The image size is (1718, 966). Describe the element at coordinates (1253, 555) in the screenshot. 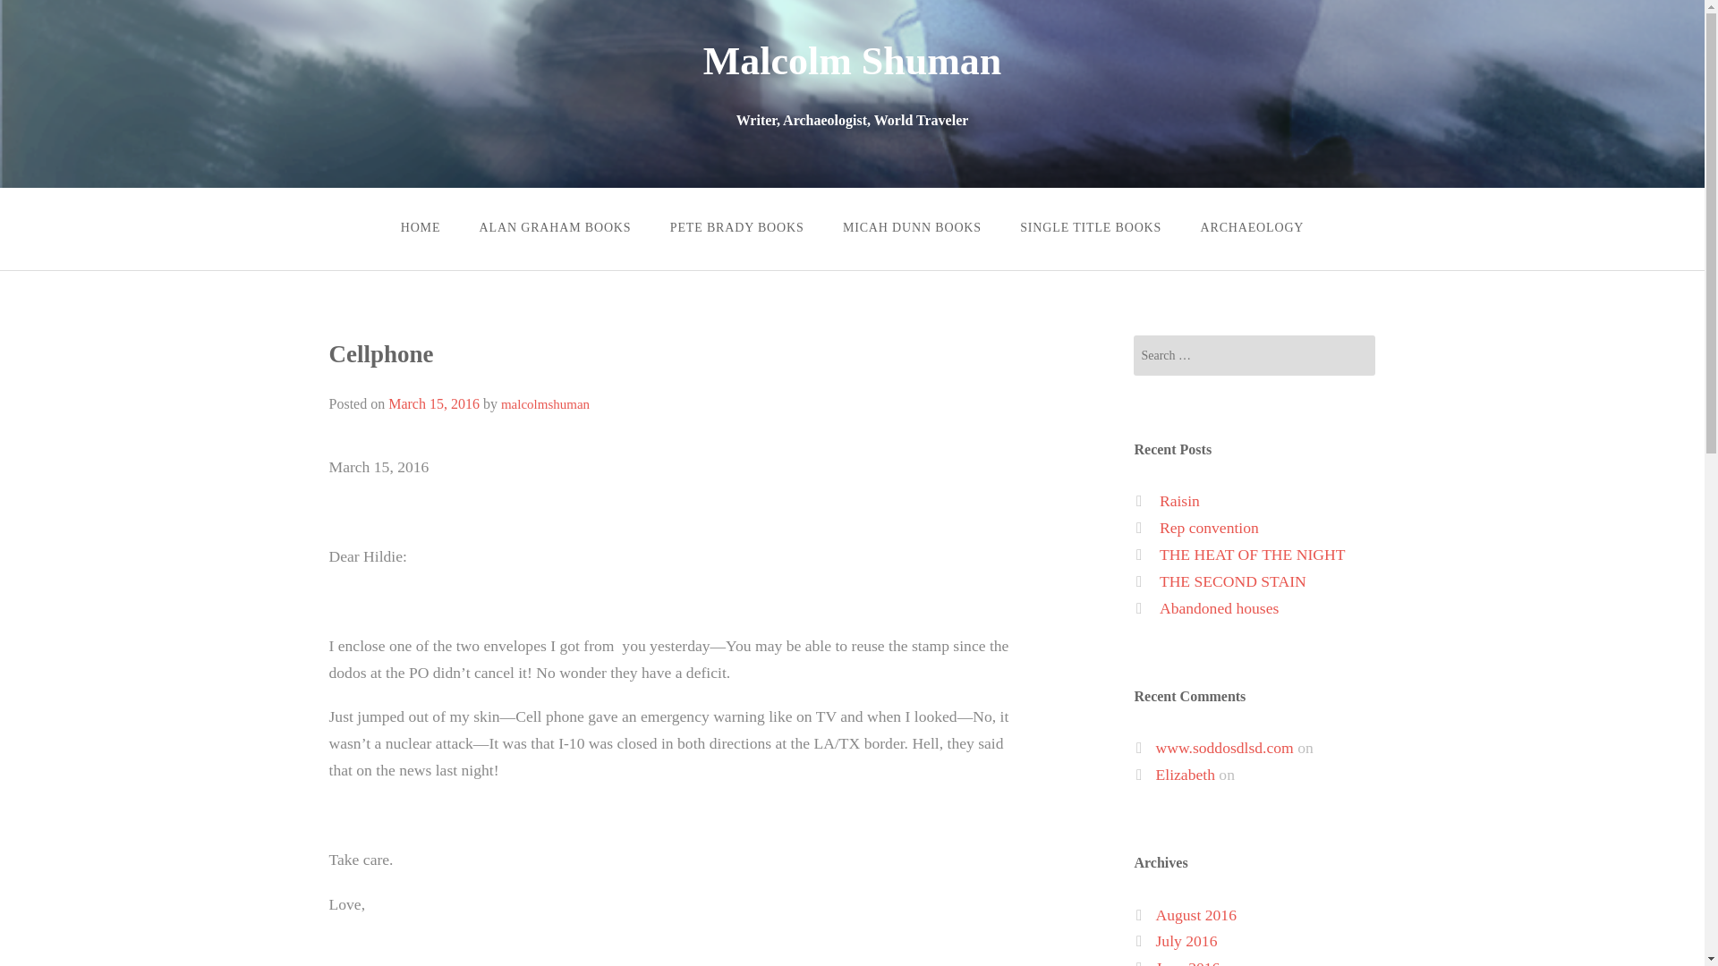

I see `THE HEAT OF THE NIGHT` at that location.